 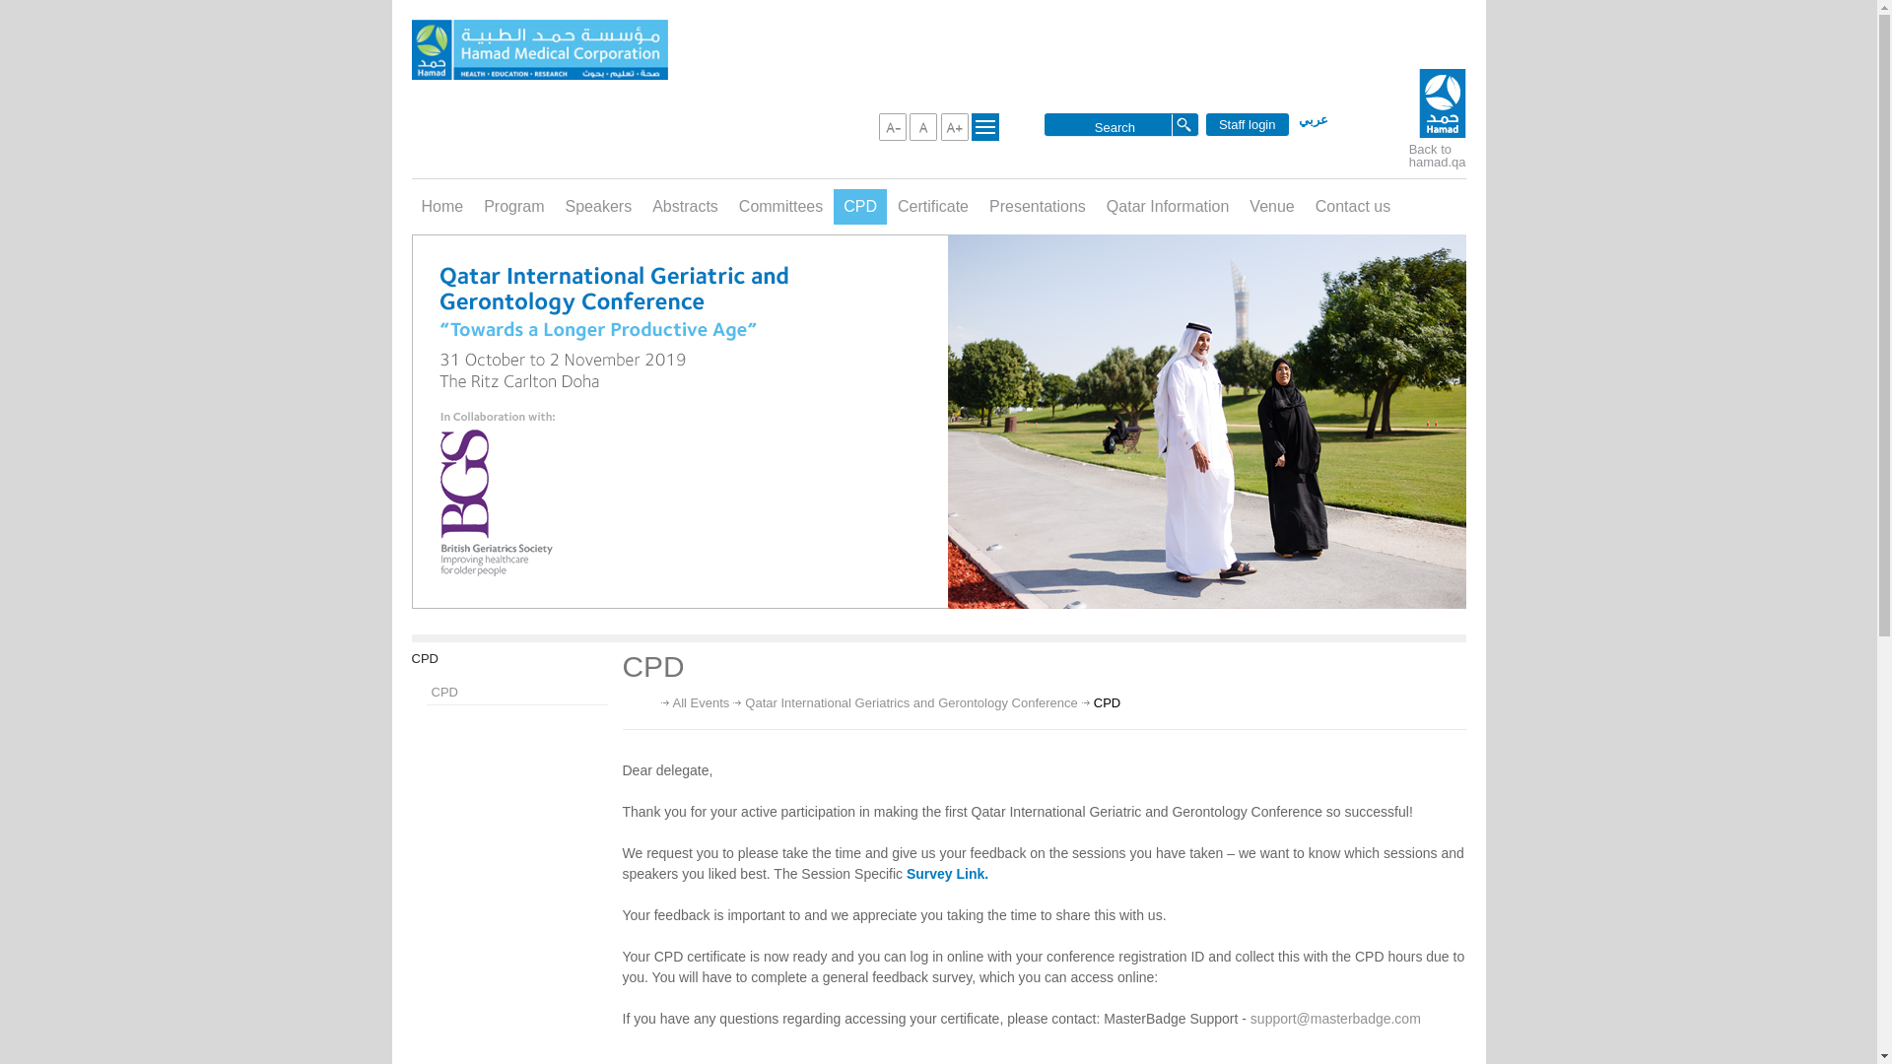 What do you see at coordinates (944, 874) in the screenshot?
I see `Survey Link` at bounding box center [944, 874].